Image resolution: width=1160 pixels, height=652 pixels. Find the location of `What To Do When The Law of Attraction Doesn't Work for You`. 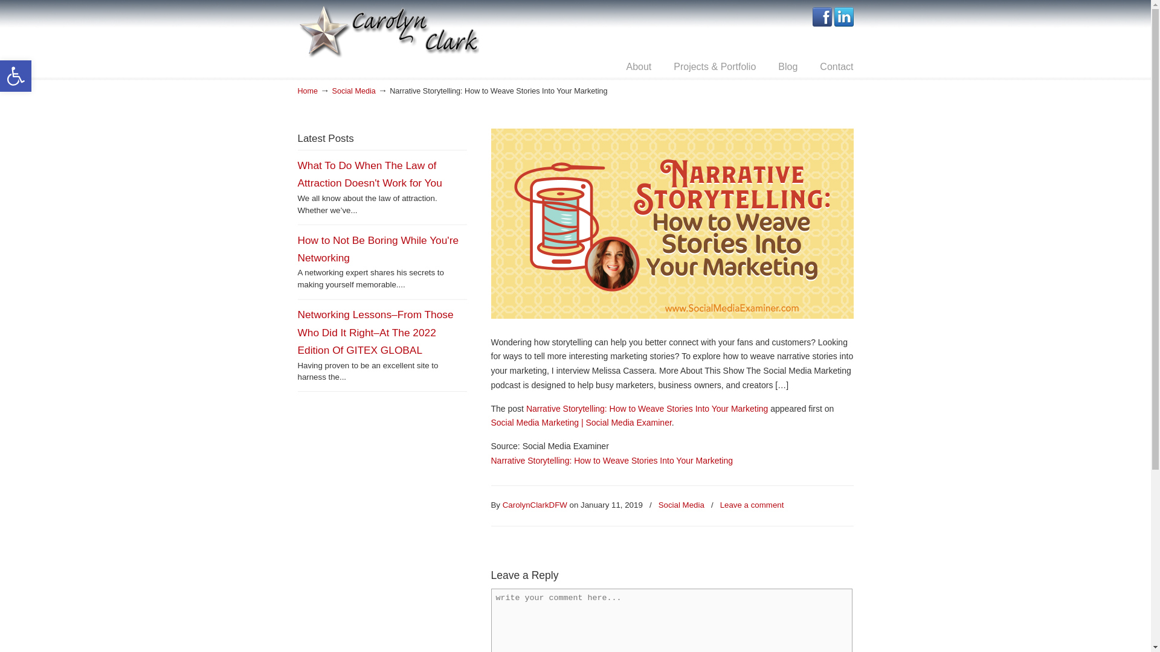

What To Do When The Law of Attraction Doesn't Work for You is located at coordinates (369, 174).